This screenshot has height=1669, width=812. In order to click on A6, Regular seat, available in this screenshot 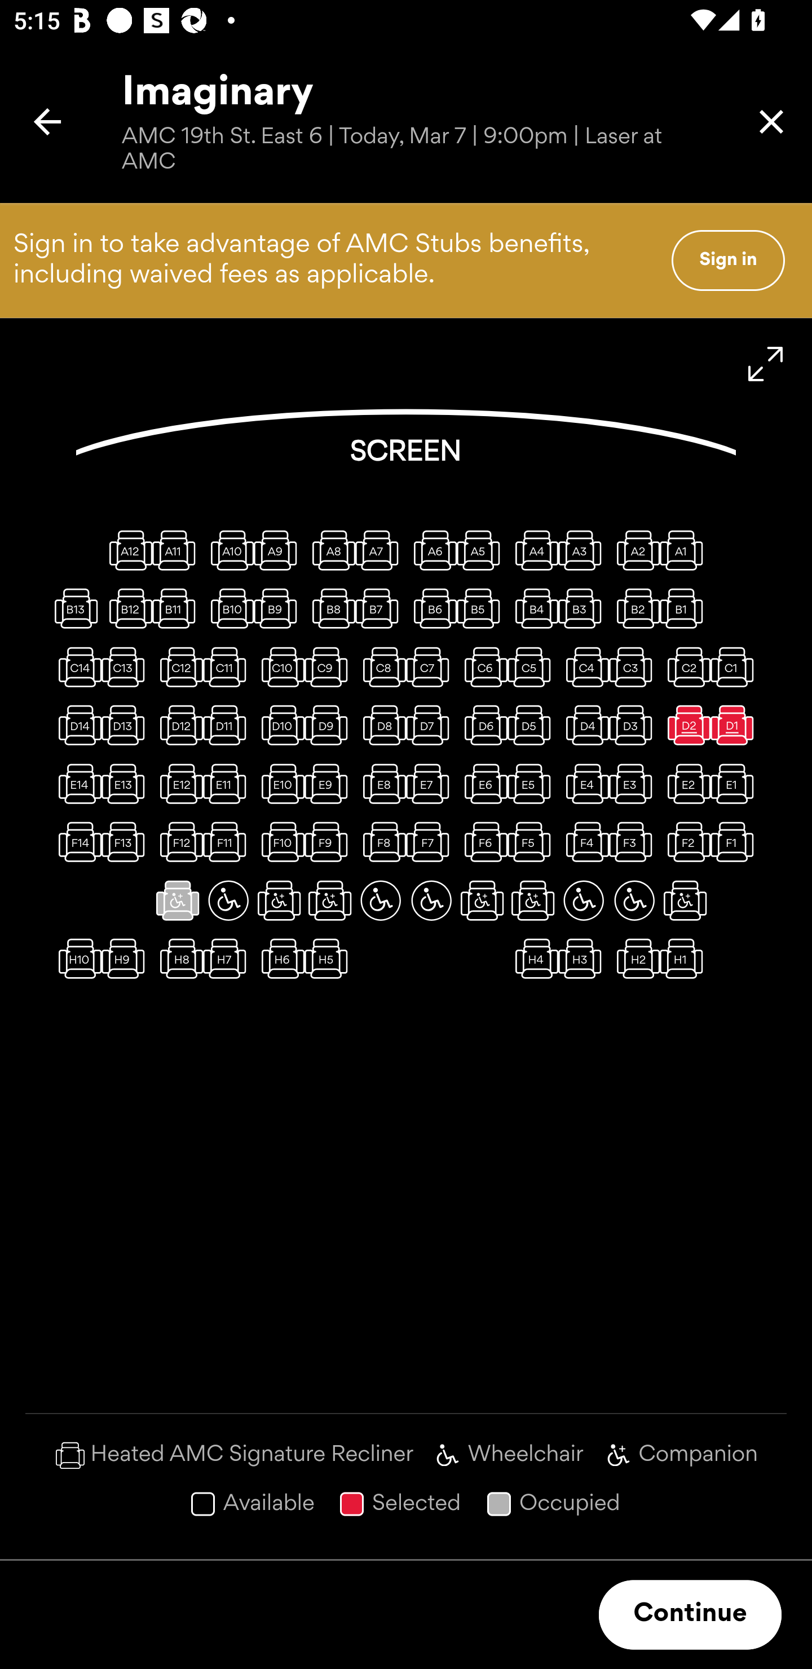, I will do `click(431, 550)`.